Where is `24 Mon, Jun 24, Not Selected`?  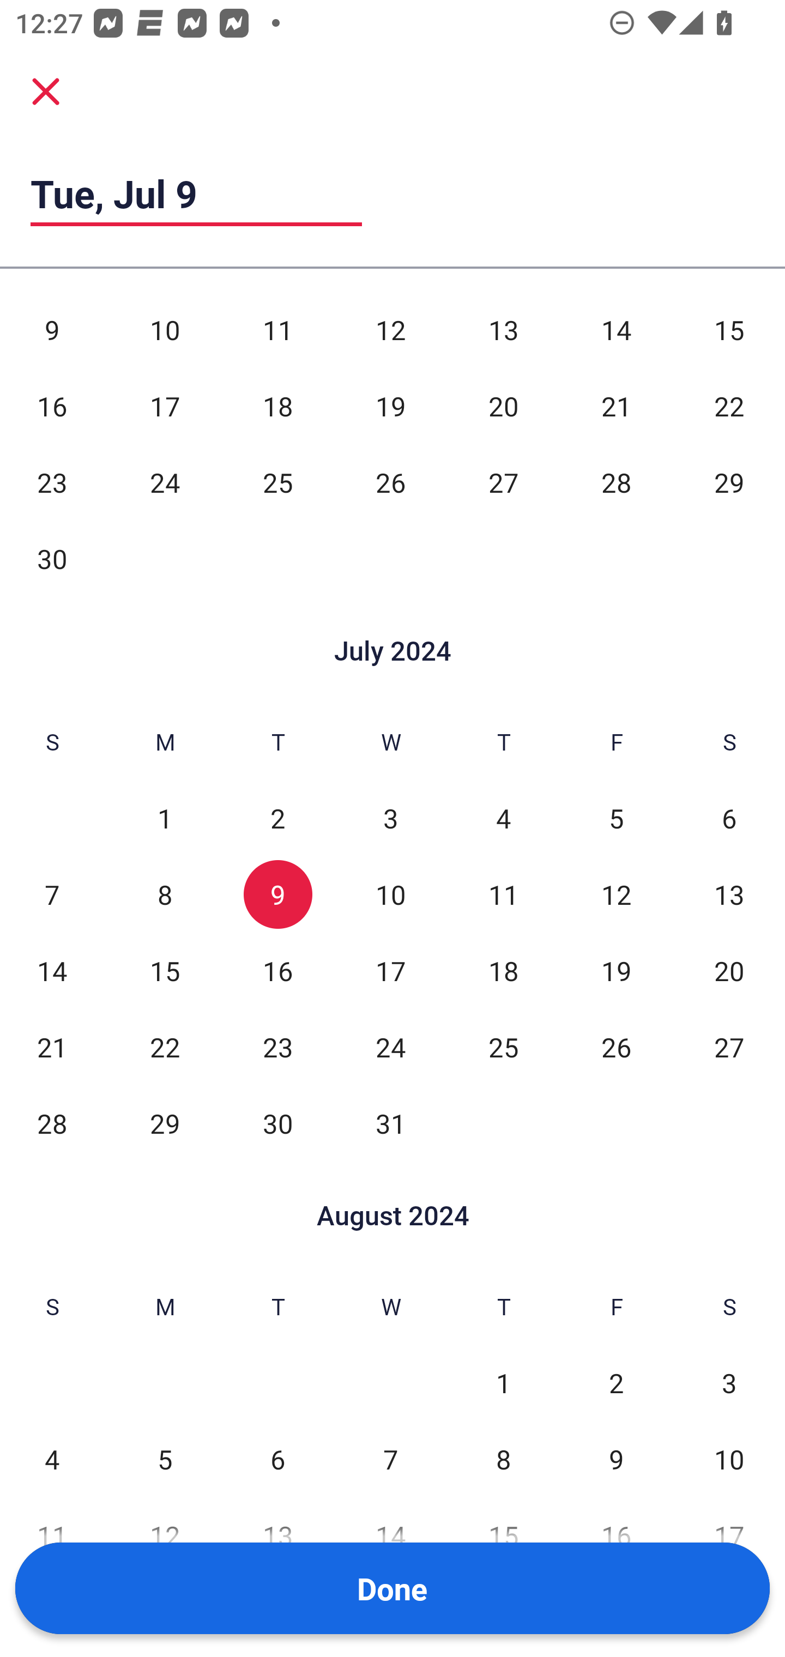 24 Mon, Jun 24, Not Selected is located at coordinates (165, 482).